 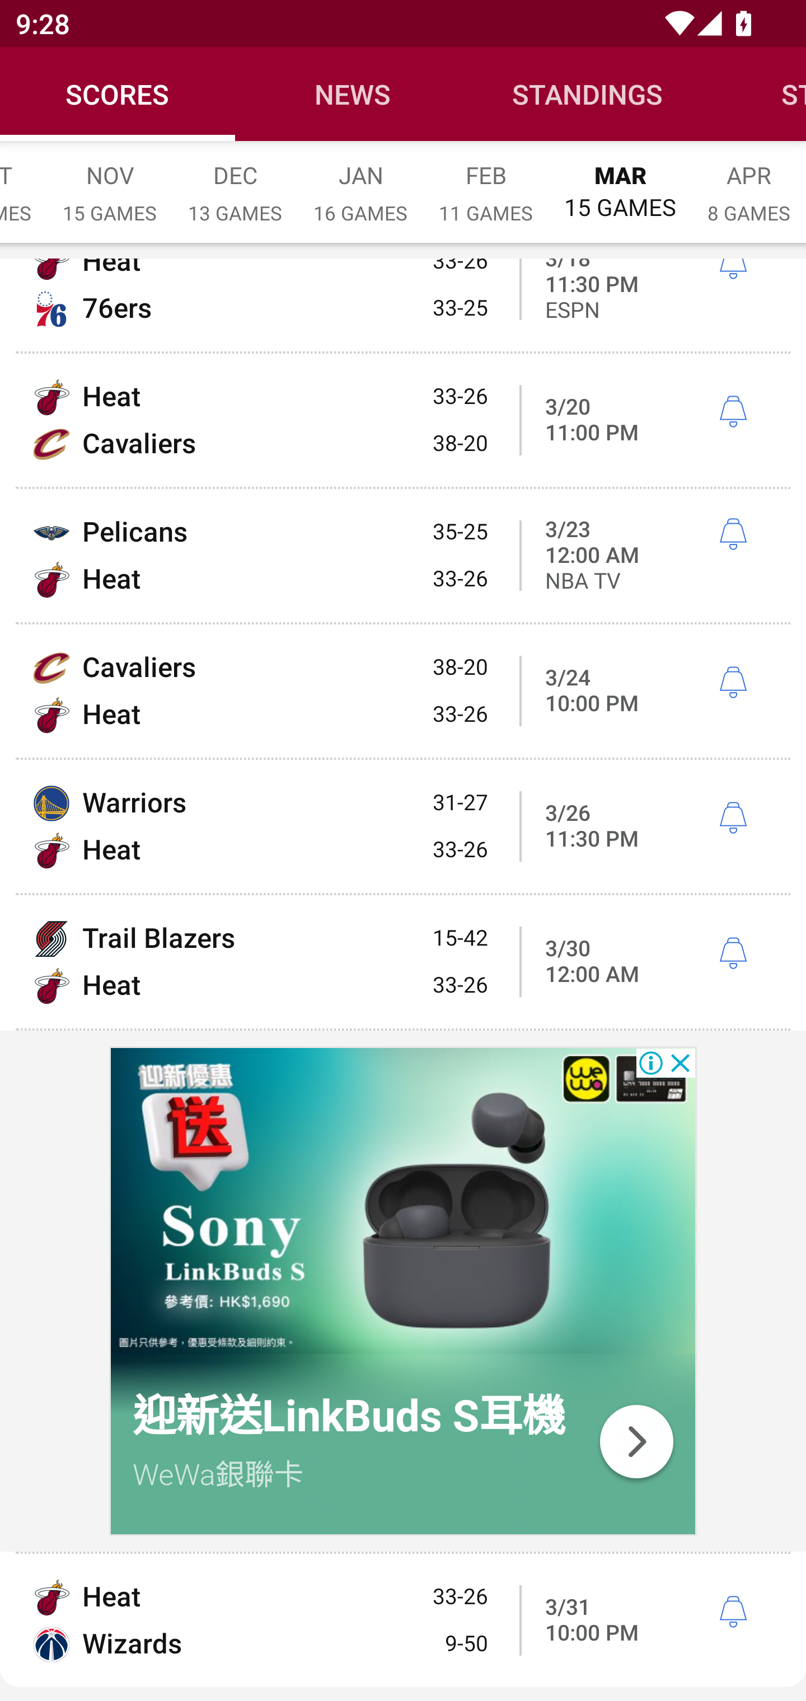 What do you see at coordinates (620, 182) in the screenshot?
I see `MAR 15 GAMES` at bounding box center [620, 182].